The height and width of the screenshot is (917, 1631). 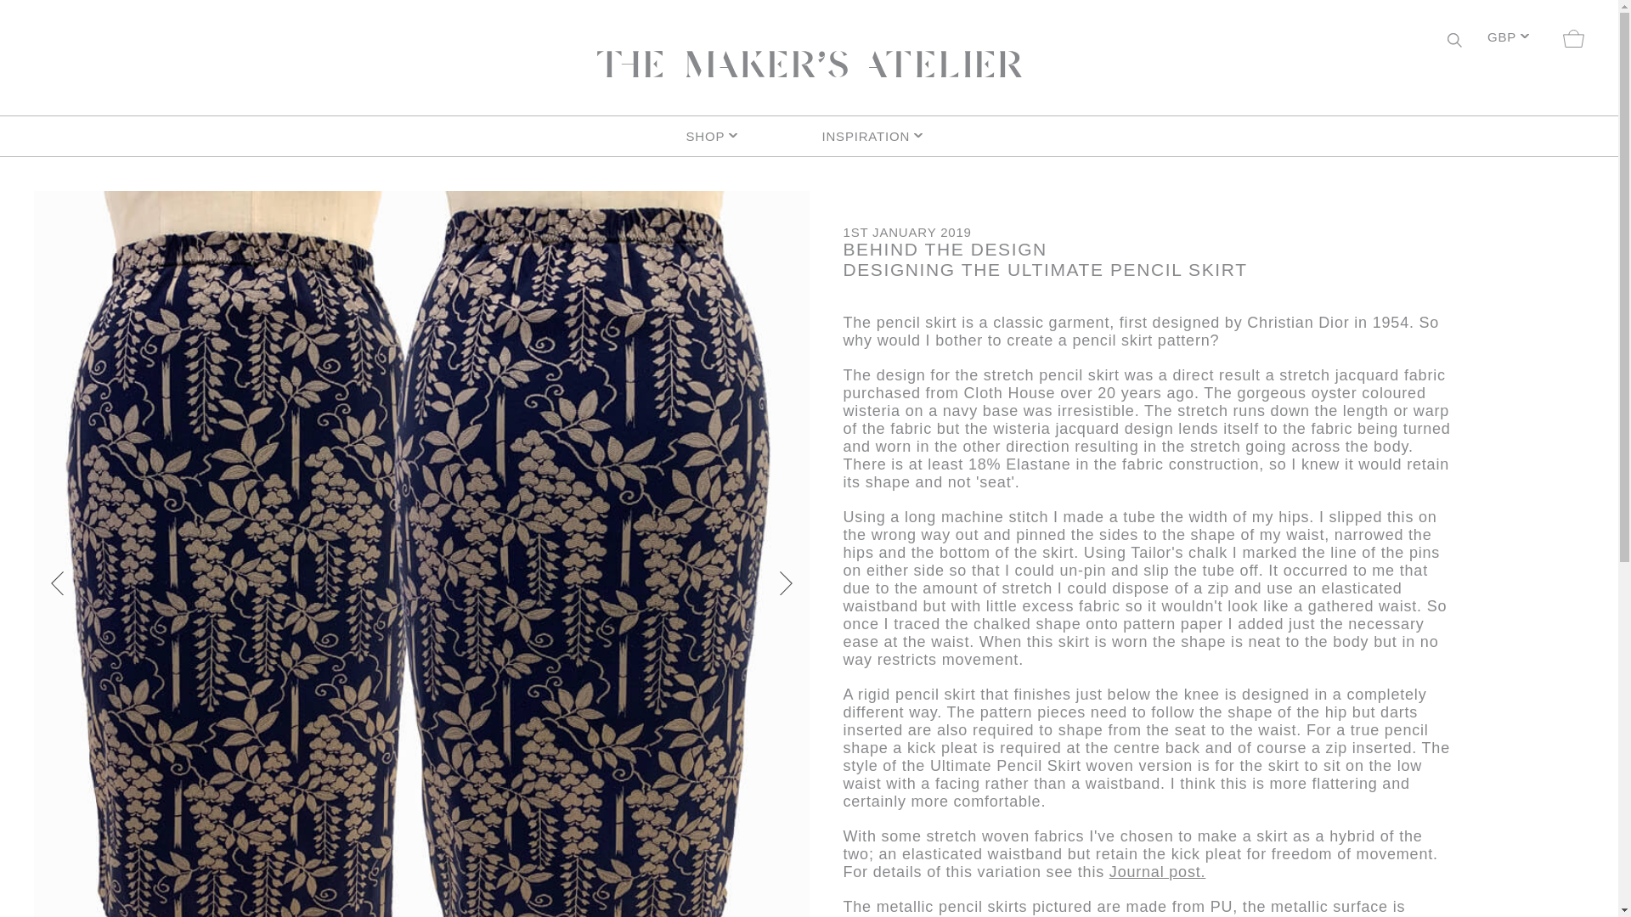 What do you see at coordinates (877, 136) in the screenshot?
I see `INSPIRATION` at bounding box center [877, 136].